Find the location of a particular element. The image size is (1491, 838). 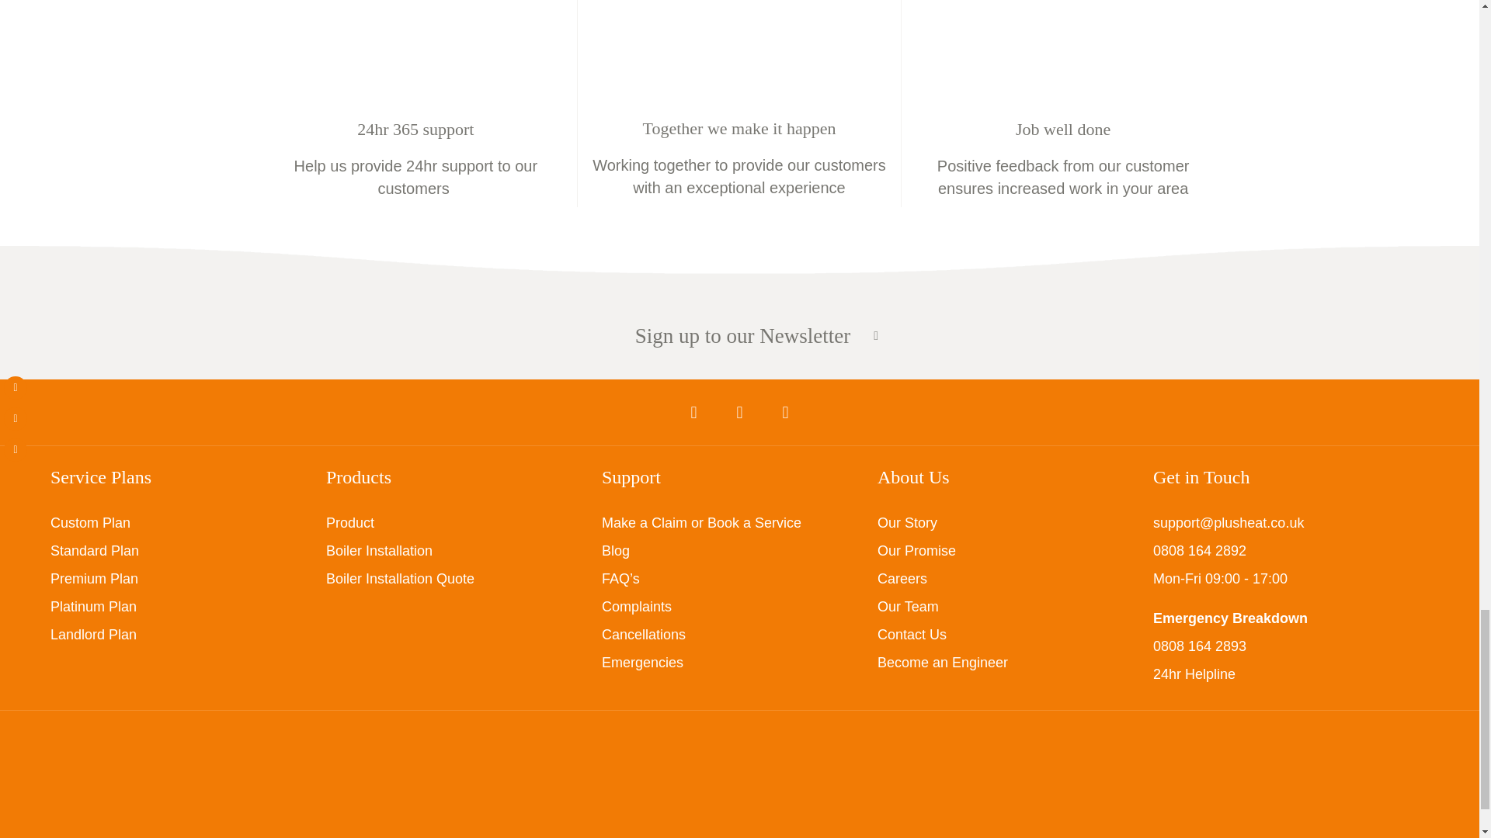

Facebook is located at coordinates (693, 413).